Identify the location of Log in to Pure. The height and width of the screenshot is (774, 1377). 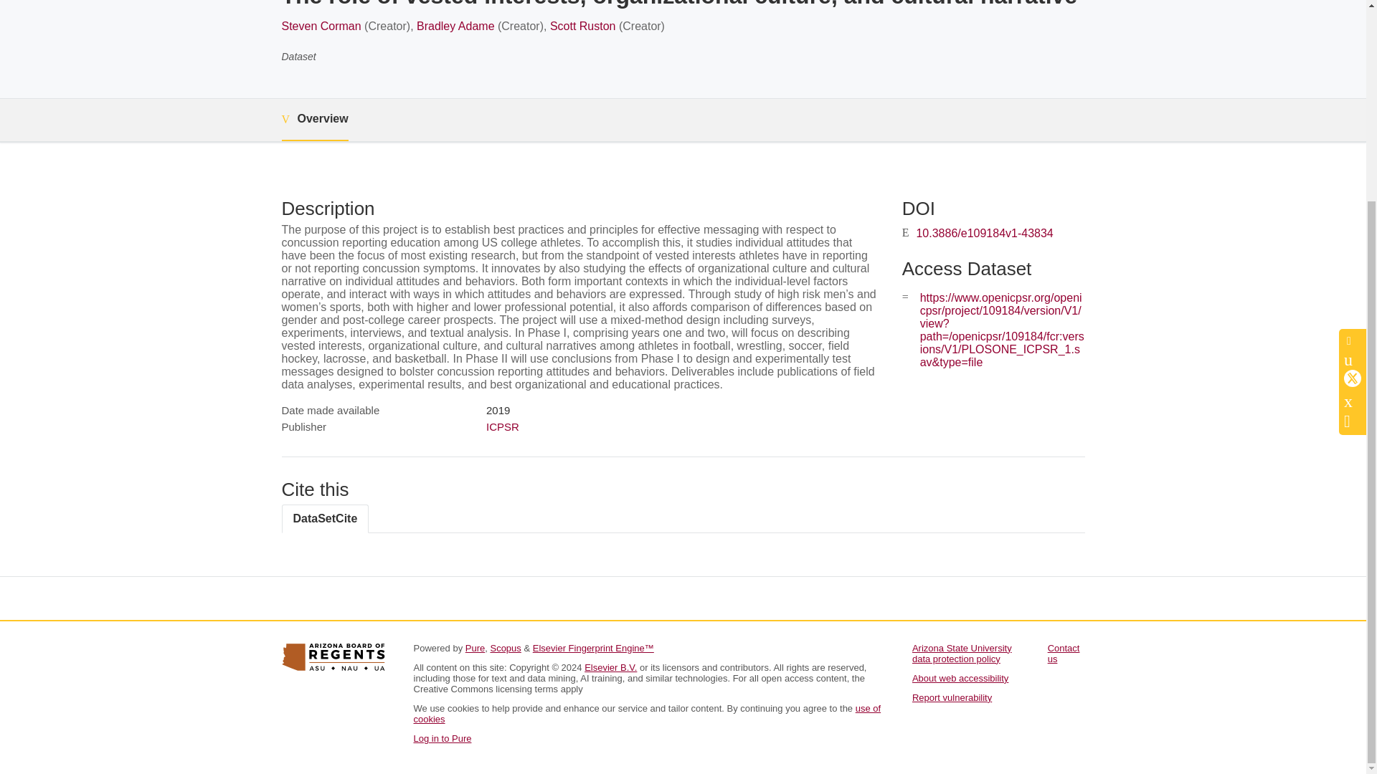
(442, 738).